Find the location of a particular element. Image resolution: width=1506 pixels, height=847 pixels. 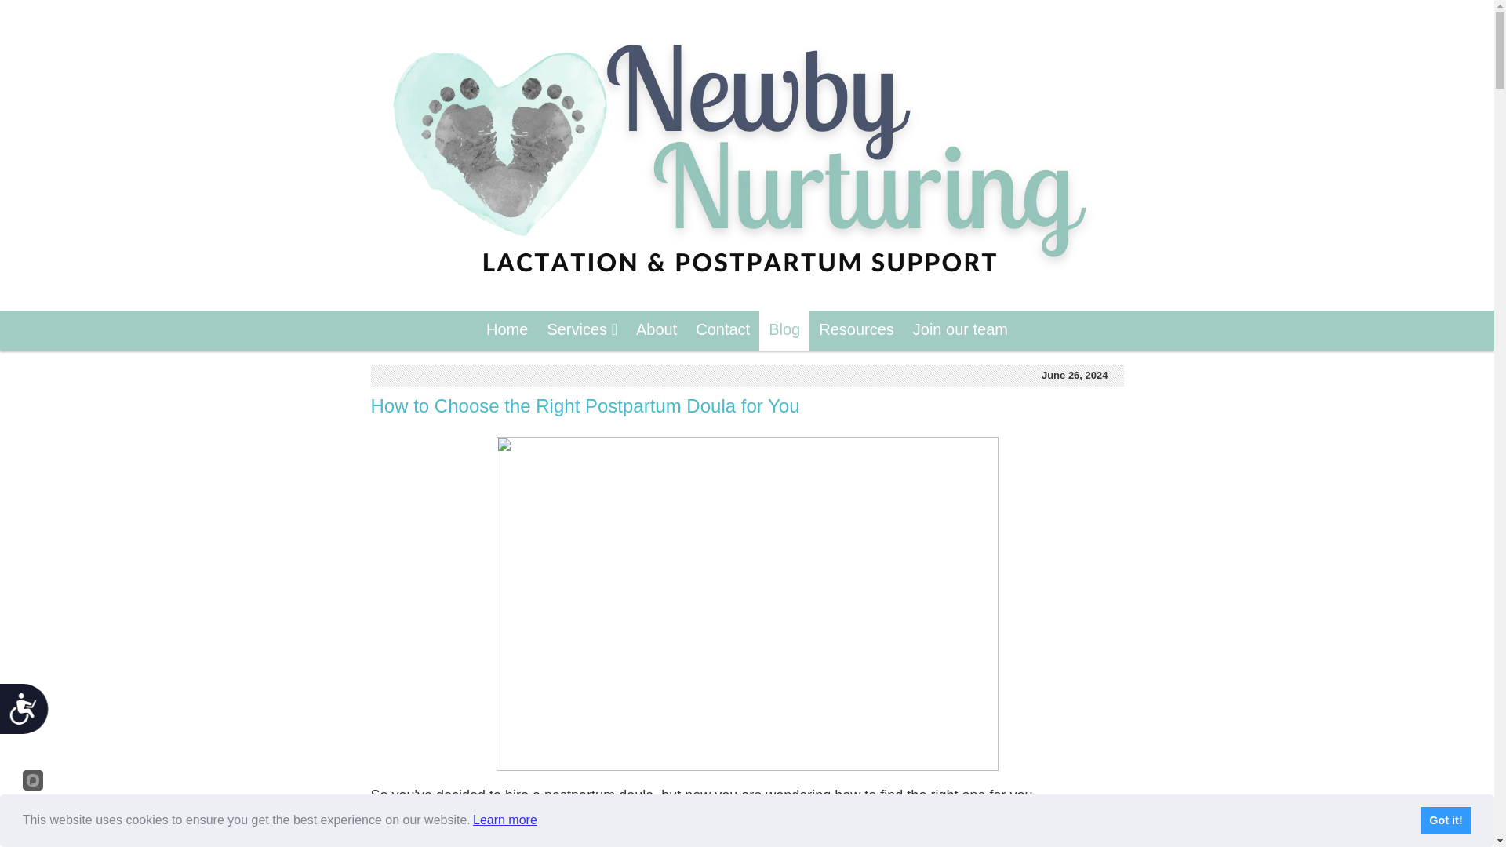

Resources is located at coordinates (857, 331).